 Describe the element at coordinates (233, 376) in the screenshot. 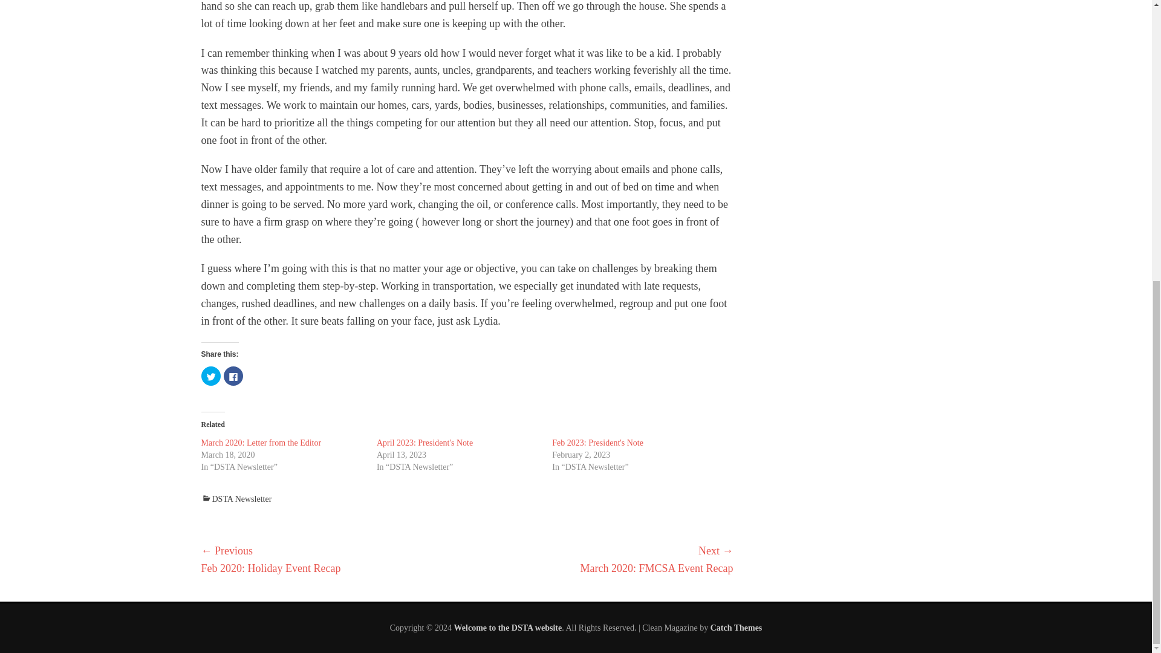

I see `Click to share on Facebook` at that location.